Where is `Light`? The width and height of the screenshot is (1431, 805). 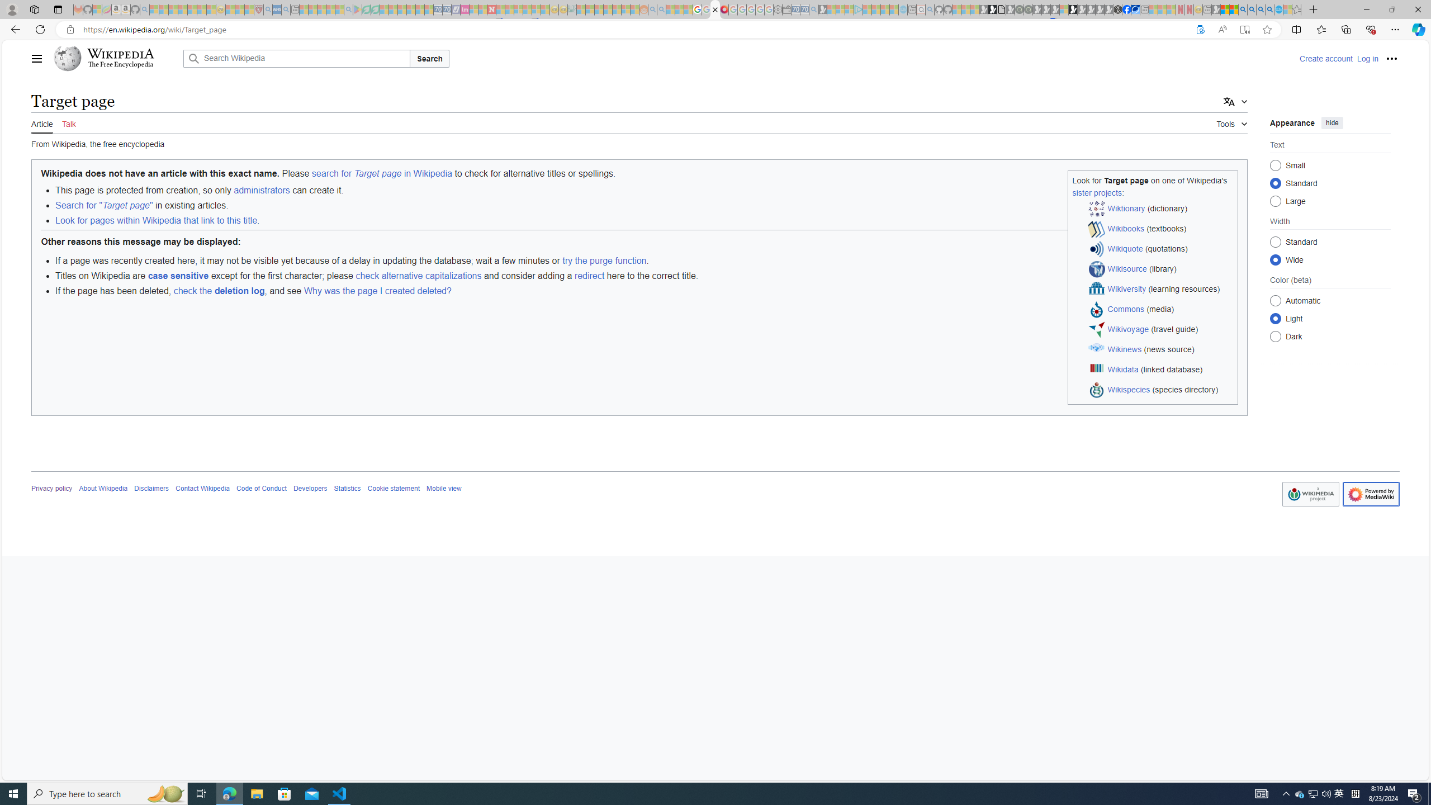
Light is located at coordinates (1276, 318).